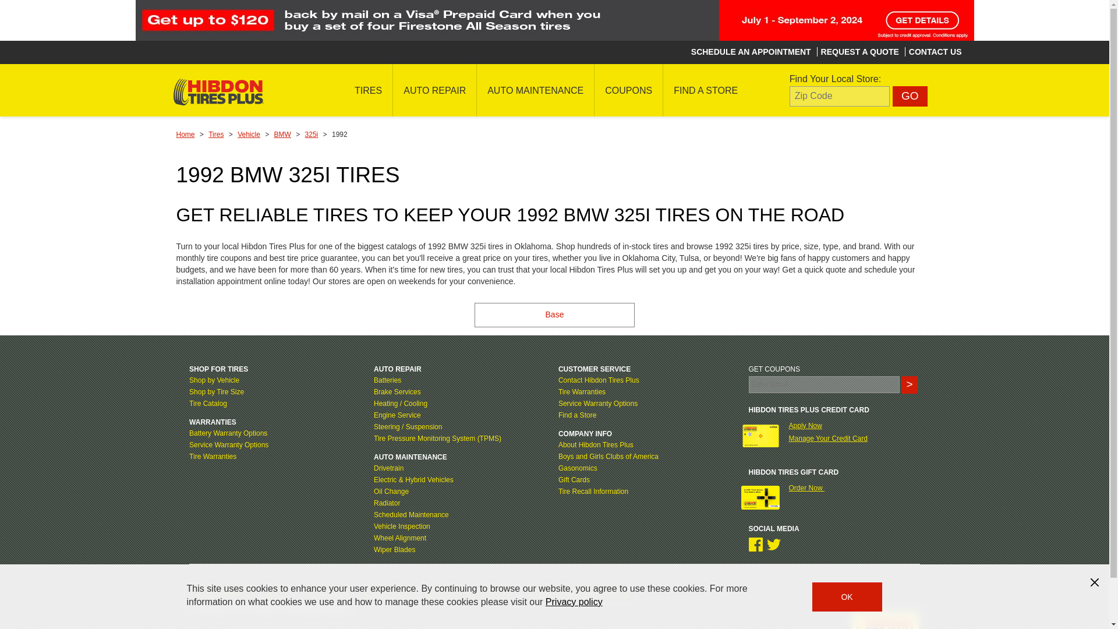  Describe the element at coordinates (847, 596) in the screenshot. I see `agree button` at that location.